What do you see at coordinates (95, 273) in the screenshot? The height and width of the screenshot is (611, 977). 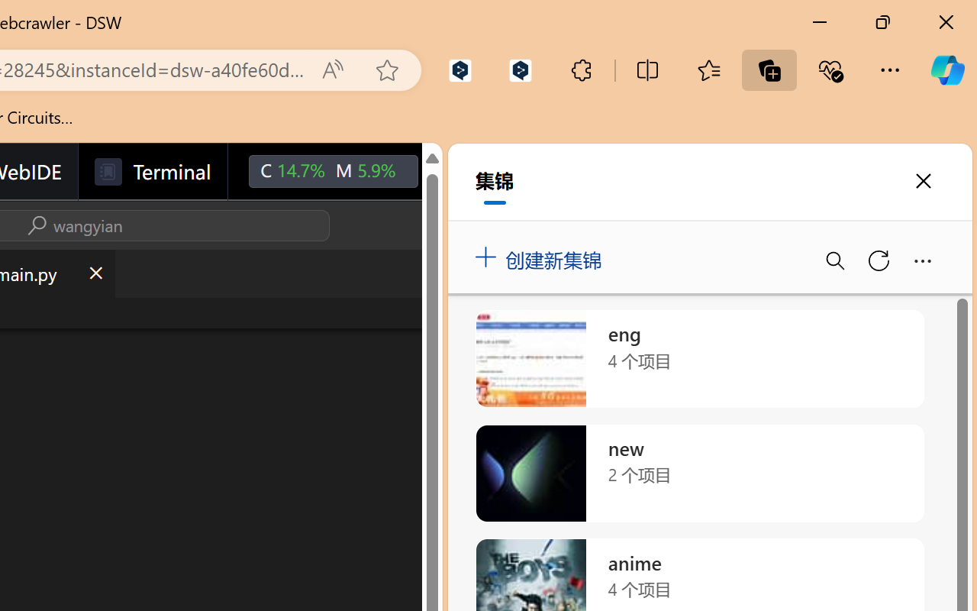 I see `Close (Ctrl+F4)` at bounding box center [95, 273].